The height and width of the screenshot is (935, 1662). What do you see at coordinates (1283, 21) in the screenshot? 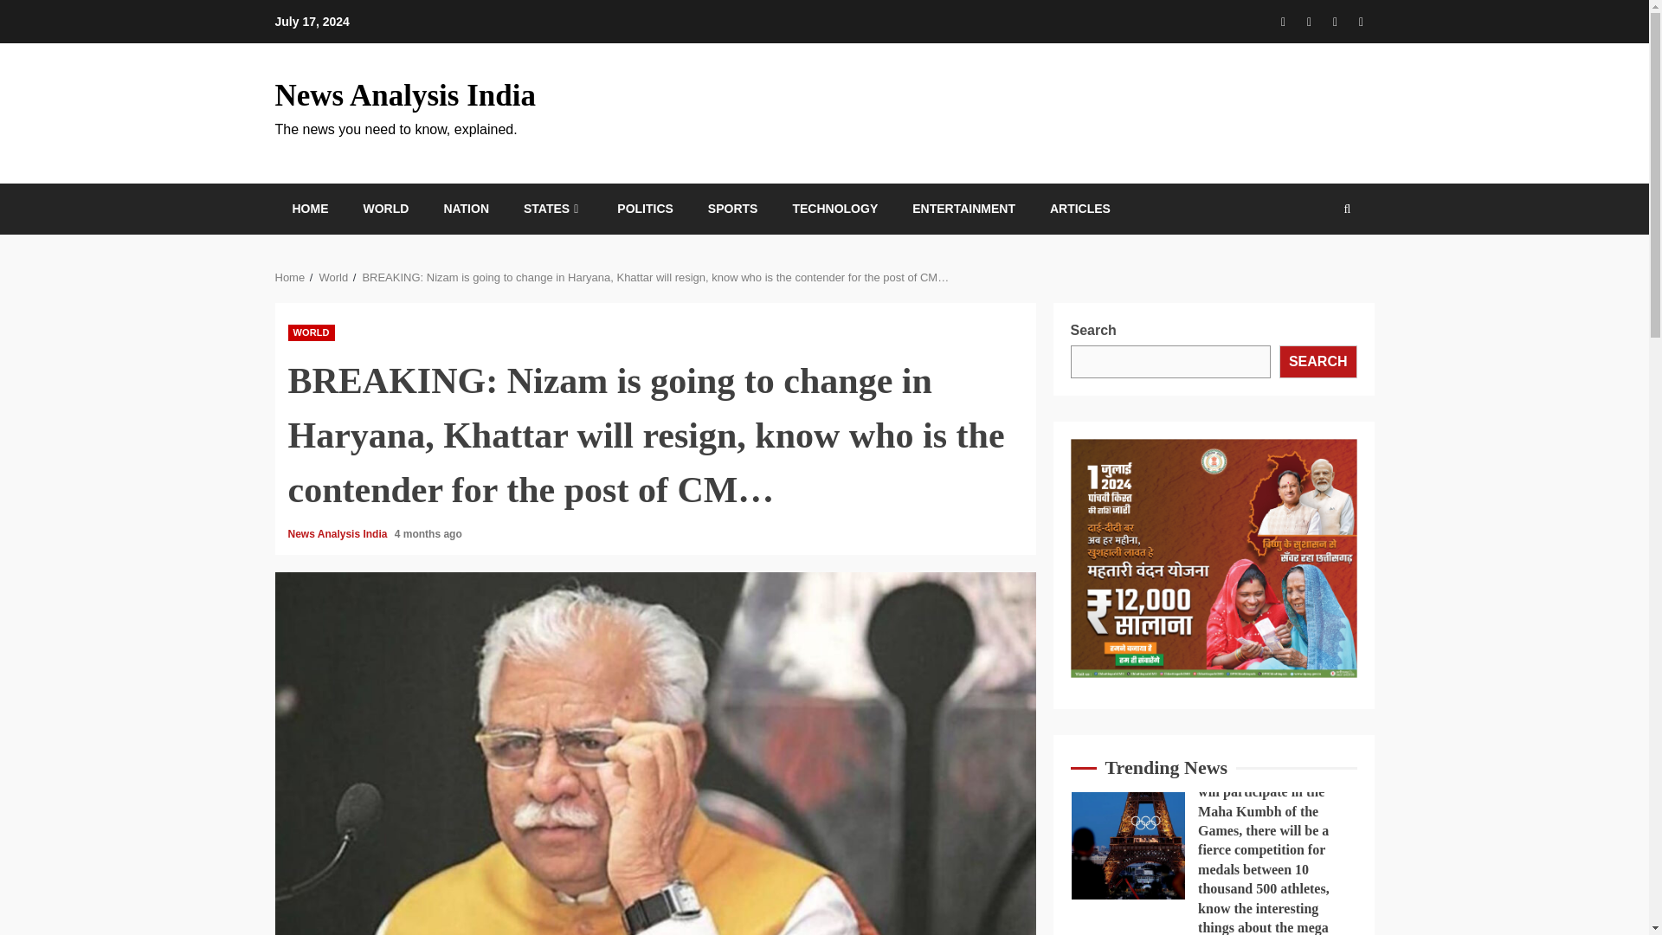
I see `Facebook` at bounding box center [1283, 21].